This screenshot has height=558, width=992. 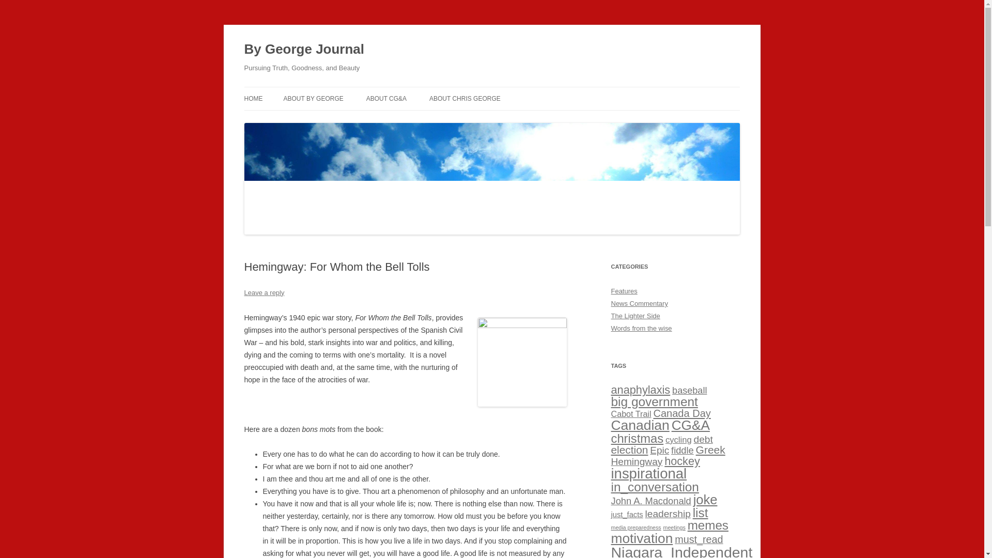 I want to click on ABOUT CHRIS GEORGE, so click(x=465, y=98).